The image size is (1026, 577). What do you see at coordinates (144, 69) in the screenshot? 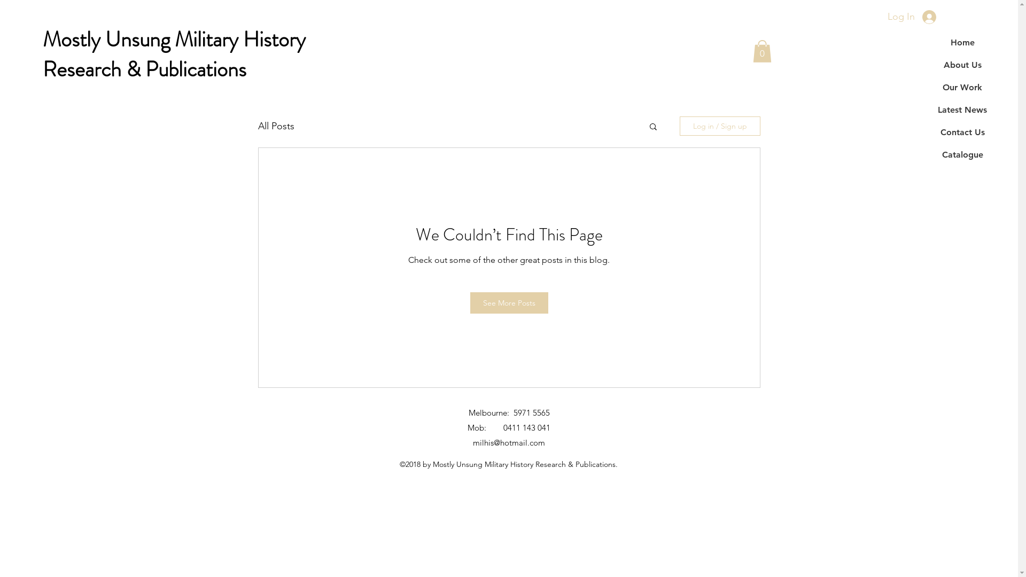
I see `Research & Publications` at bounding box center [144, 69].